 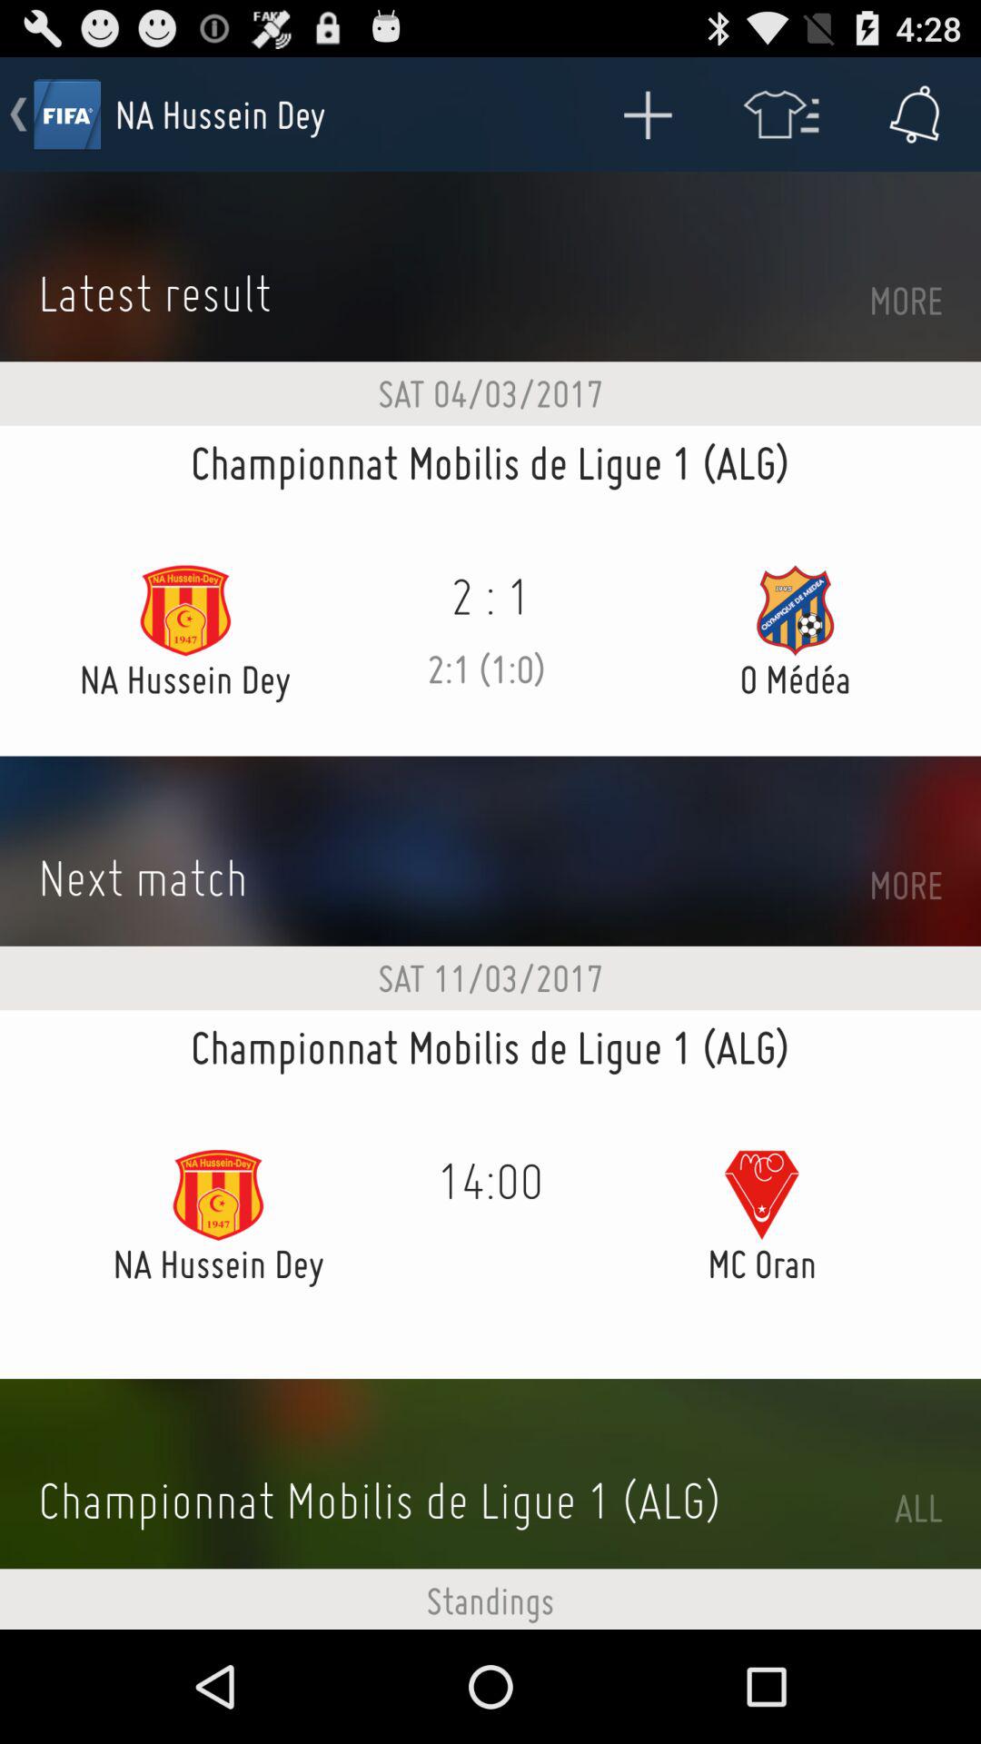 What do you see at coordinates (218, 1194) in the screenshot?
I see `go to icon present in the left of 1400` at bounding box center [218, 1194].